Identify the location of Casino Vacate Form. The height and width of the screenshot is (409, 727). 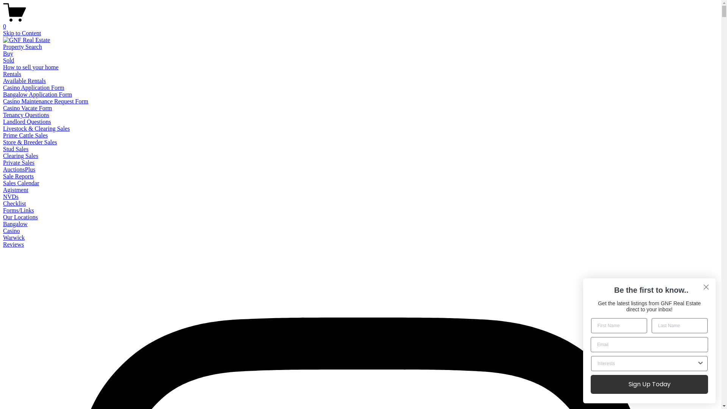
(27, 108).